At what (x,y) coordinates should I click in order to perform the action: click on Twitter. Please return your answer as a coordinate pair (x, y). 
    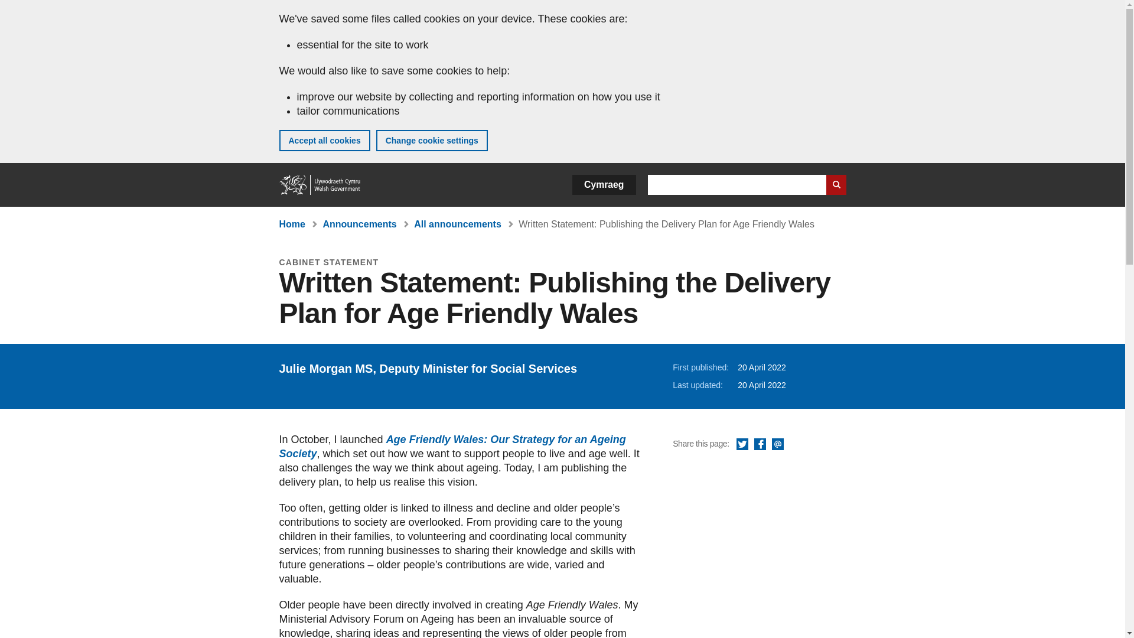
    Looking at the image, I should click on (742, 444).